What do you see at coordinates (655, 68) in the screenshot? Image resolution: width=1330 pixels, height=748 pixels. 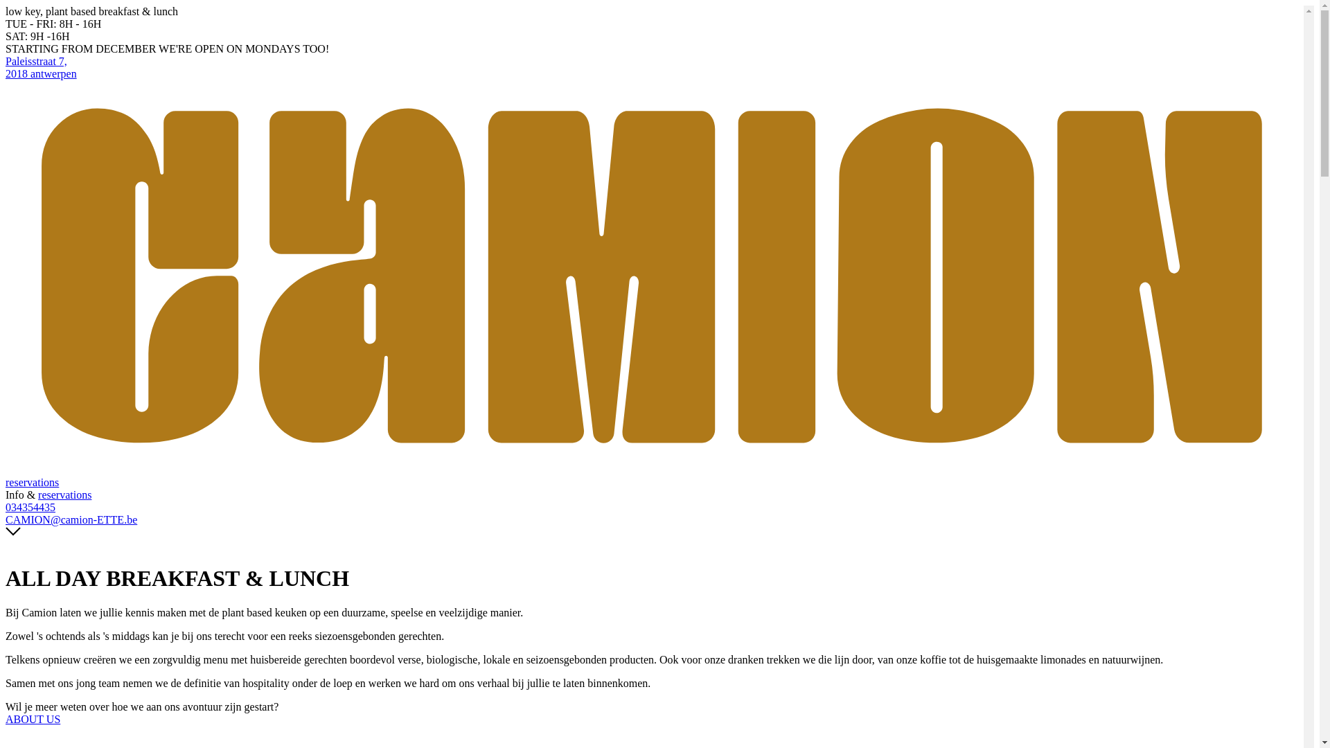 I see `Paleisstraat 7,
2018 antwerpen` at bounding box center [655, 68].